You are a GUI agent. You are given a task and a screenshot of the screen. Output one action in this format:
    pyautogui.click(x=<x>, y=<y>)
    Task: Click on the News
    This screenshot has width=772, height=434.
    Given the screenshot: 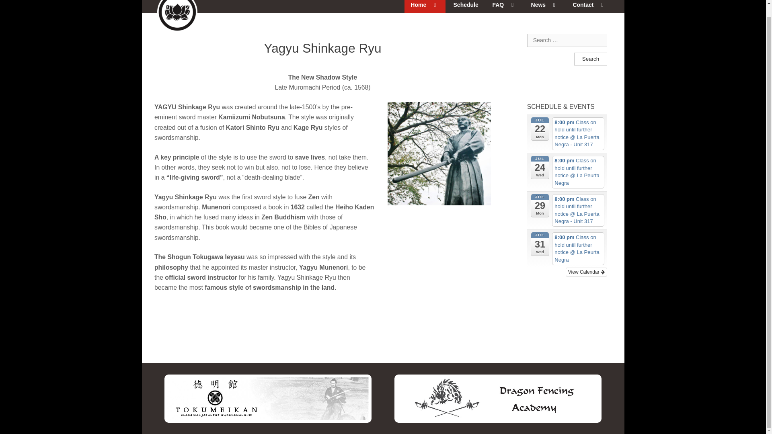 What is the action you would take?
    pyautogui.click(x=545, y=6)
    